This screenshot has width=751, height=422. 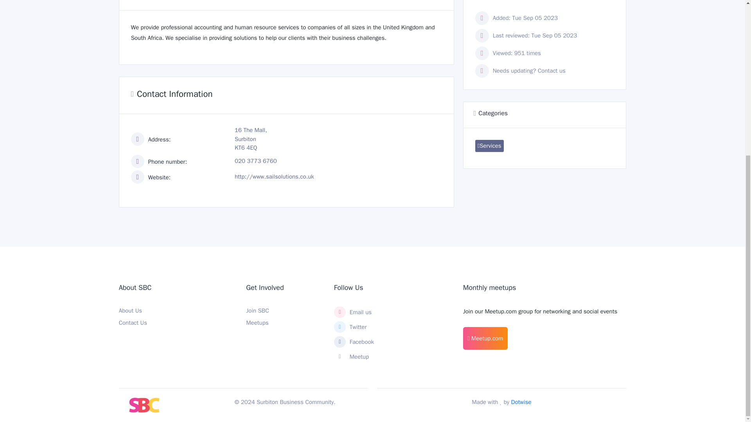 What do you see at coordinates (490, 145) in the screenshot?
I see `Services` at bounding box center [490, 145].